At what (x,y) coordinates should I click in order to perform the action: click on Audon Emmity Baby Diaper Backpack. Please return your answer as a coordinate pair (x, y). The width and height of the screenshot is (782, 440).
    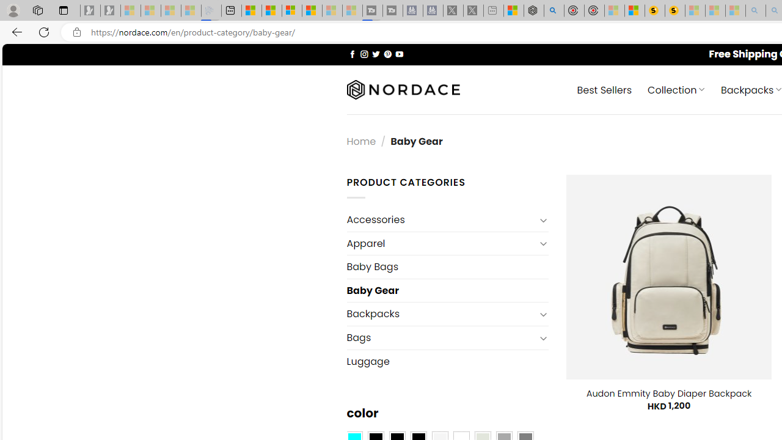
    Looking at the image, I should click on (668, 394).